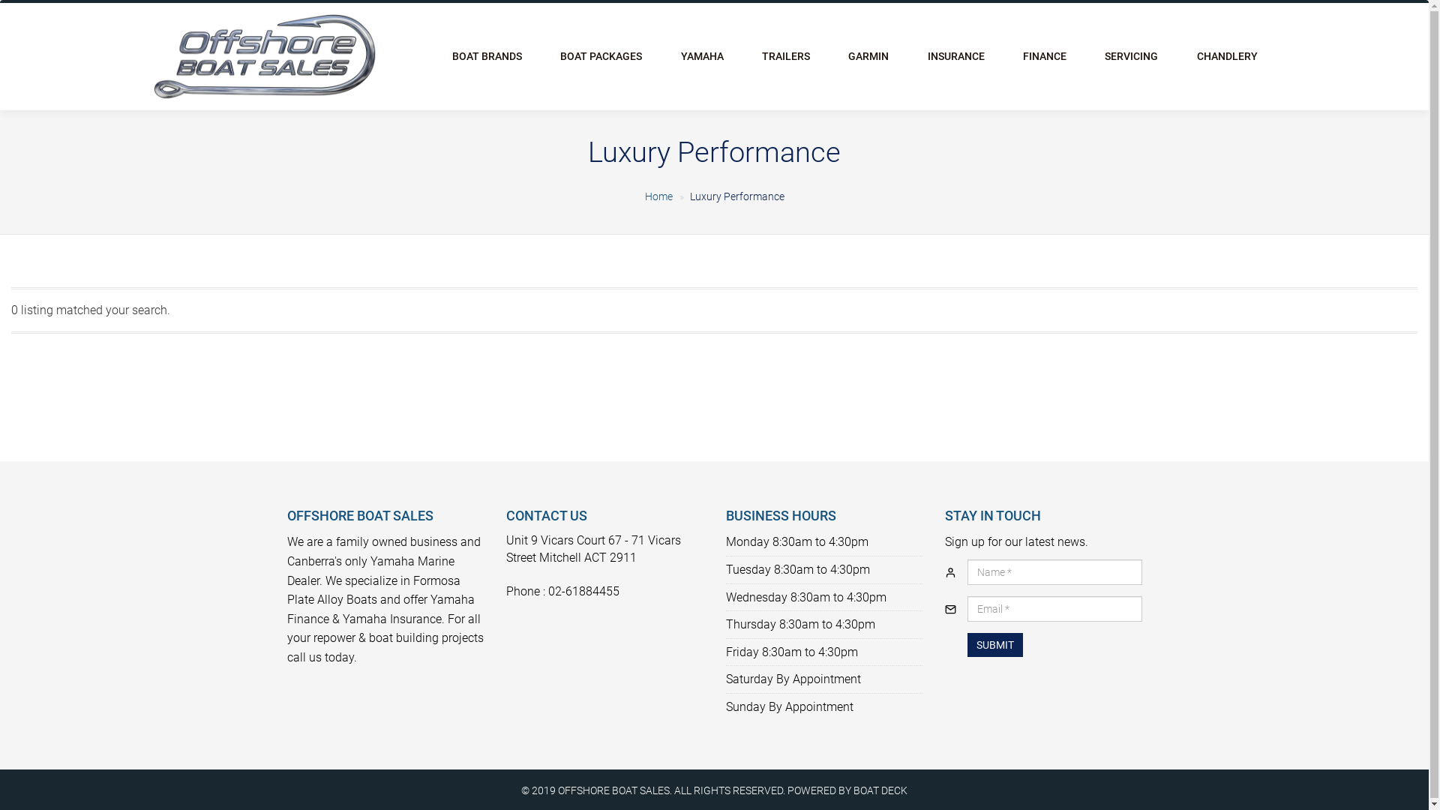 The image size is (1440, 810). Describe the element at coordinates (995, 645) in the screenshot. I see `SUBMIT` at that location.